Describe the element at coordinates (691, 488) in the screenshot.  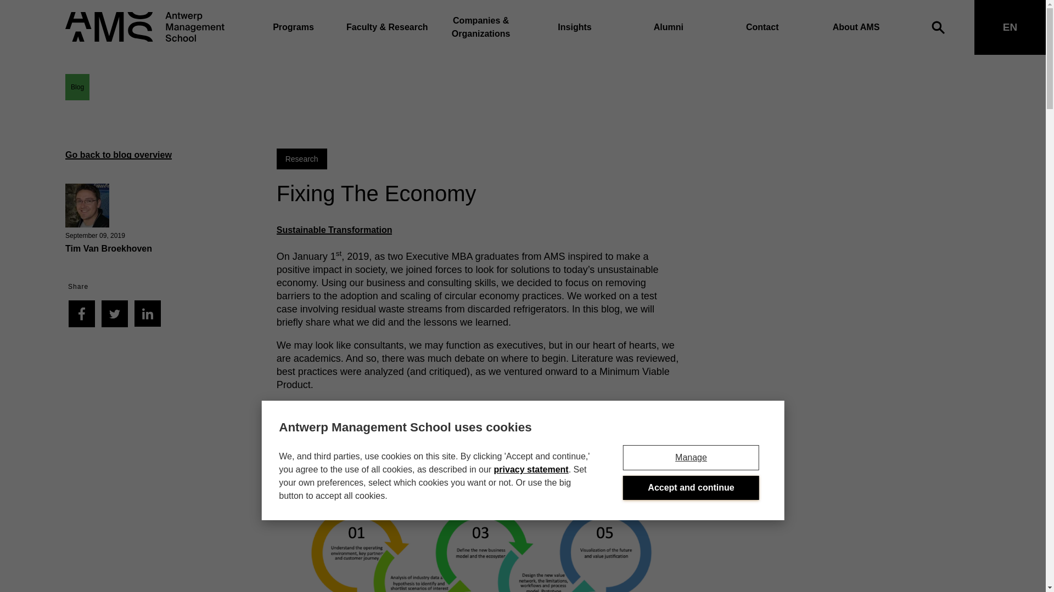
I see `Accept and continue` at that location.